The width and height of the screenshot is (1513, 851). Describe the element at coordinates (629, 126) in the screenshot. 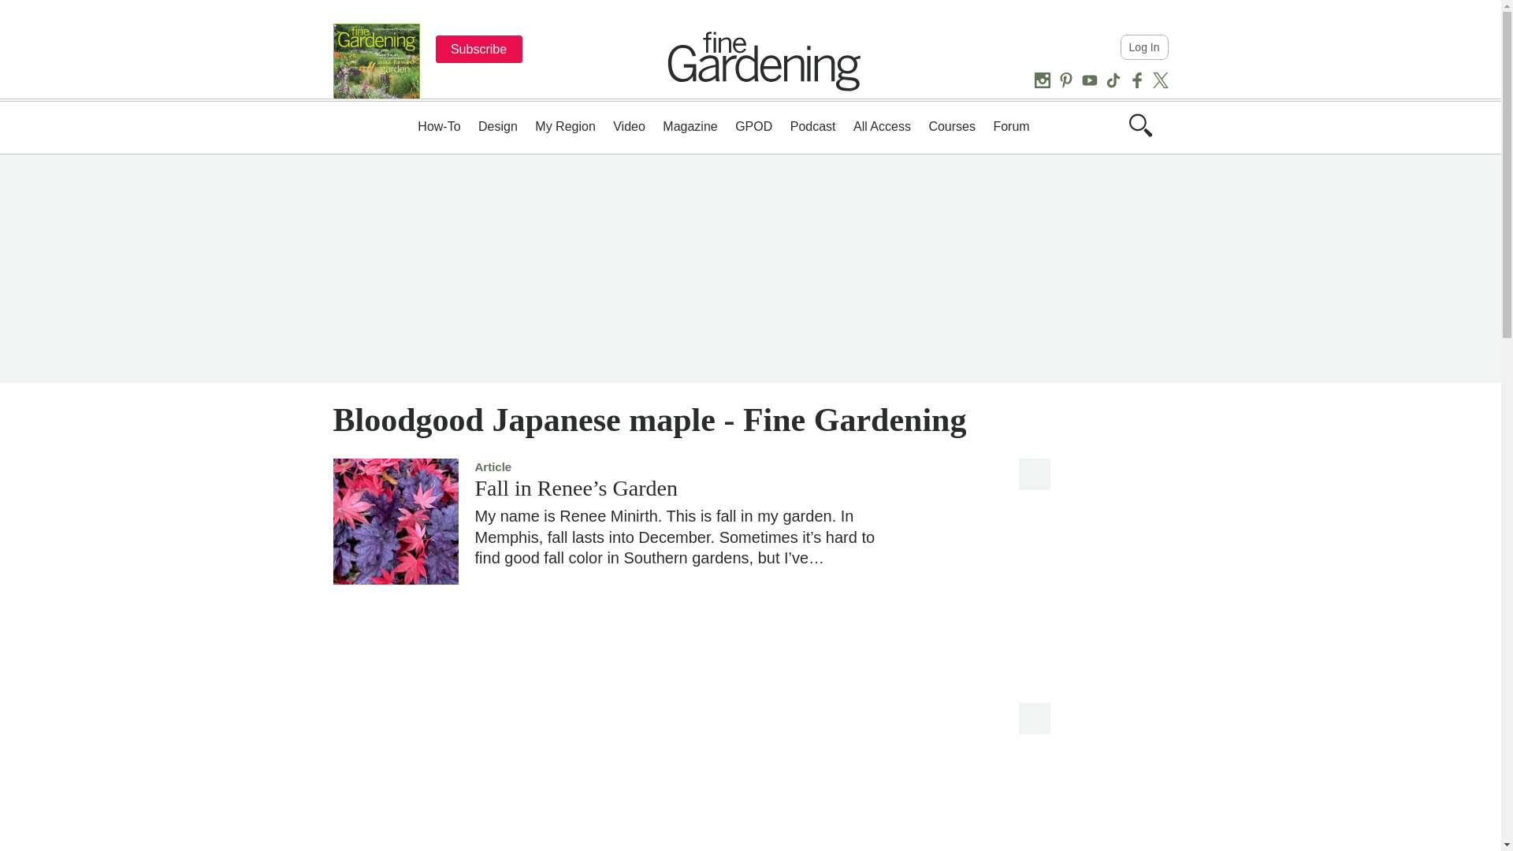

I see `Video` at that location.